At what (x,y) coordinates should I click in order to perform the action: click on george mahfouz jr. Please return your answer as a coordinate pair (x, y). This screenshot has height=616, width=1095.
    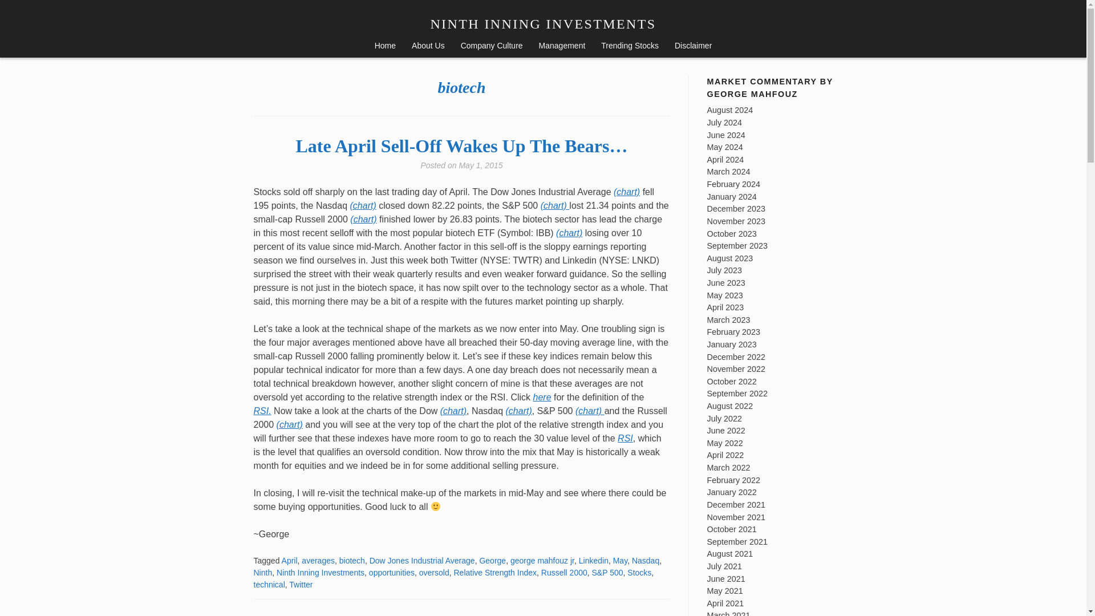
    Looking at the image, I should click on (542, 561).